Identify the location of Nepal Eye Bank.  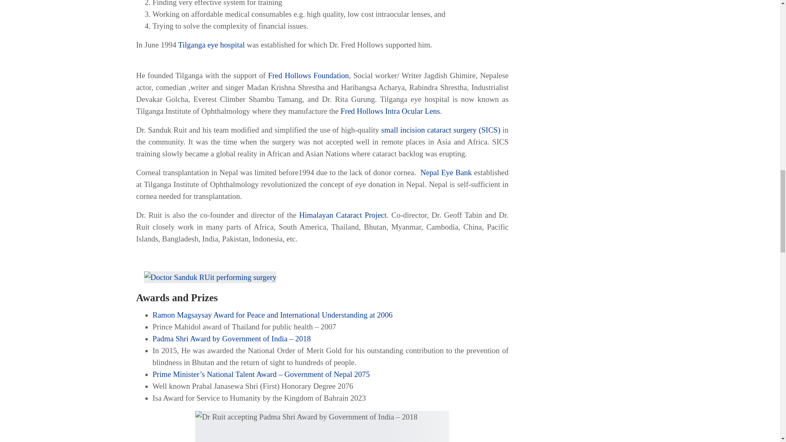
(445, 173).